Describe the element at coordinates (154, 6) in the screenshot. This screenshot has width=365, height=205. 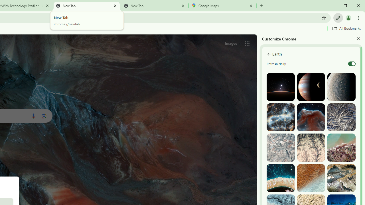
I see `New Tab` at that location.